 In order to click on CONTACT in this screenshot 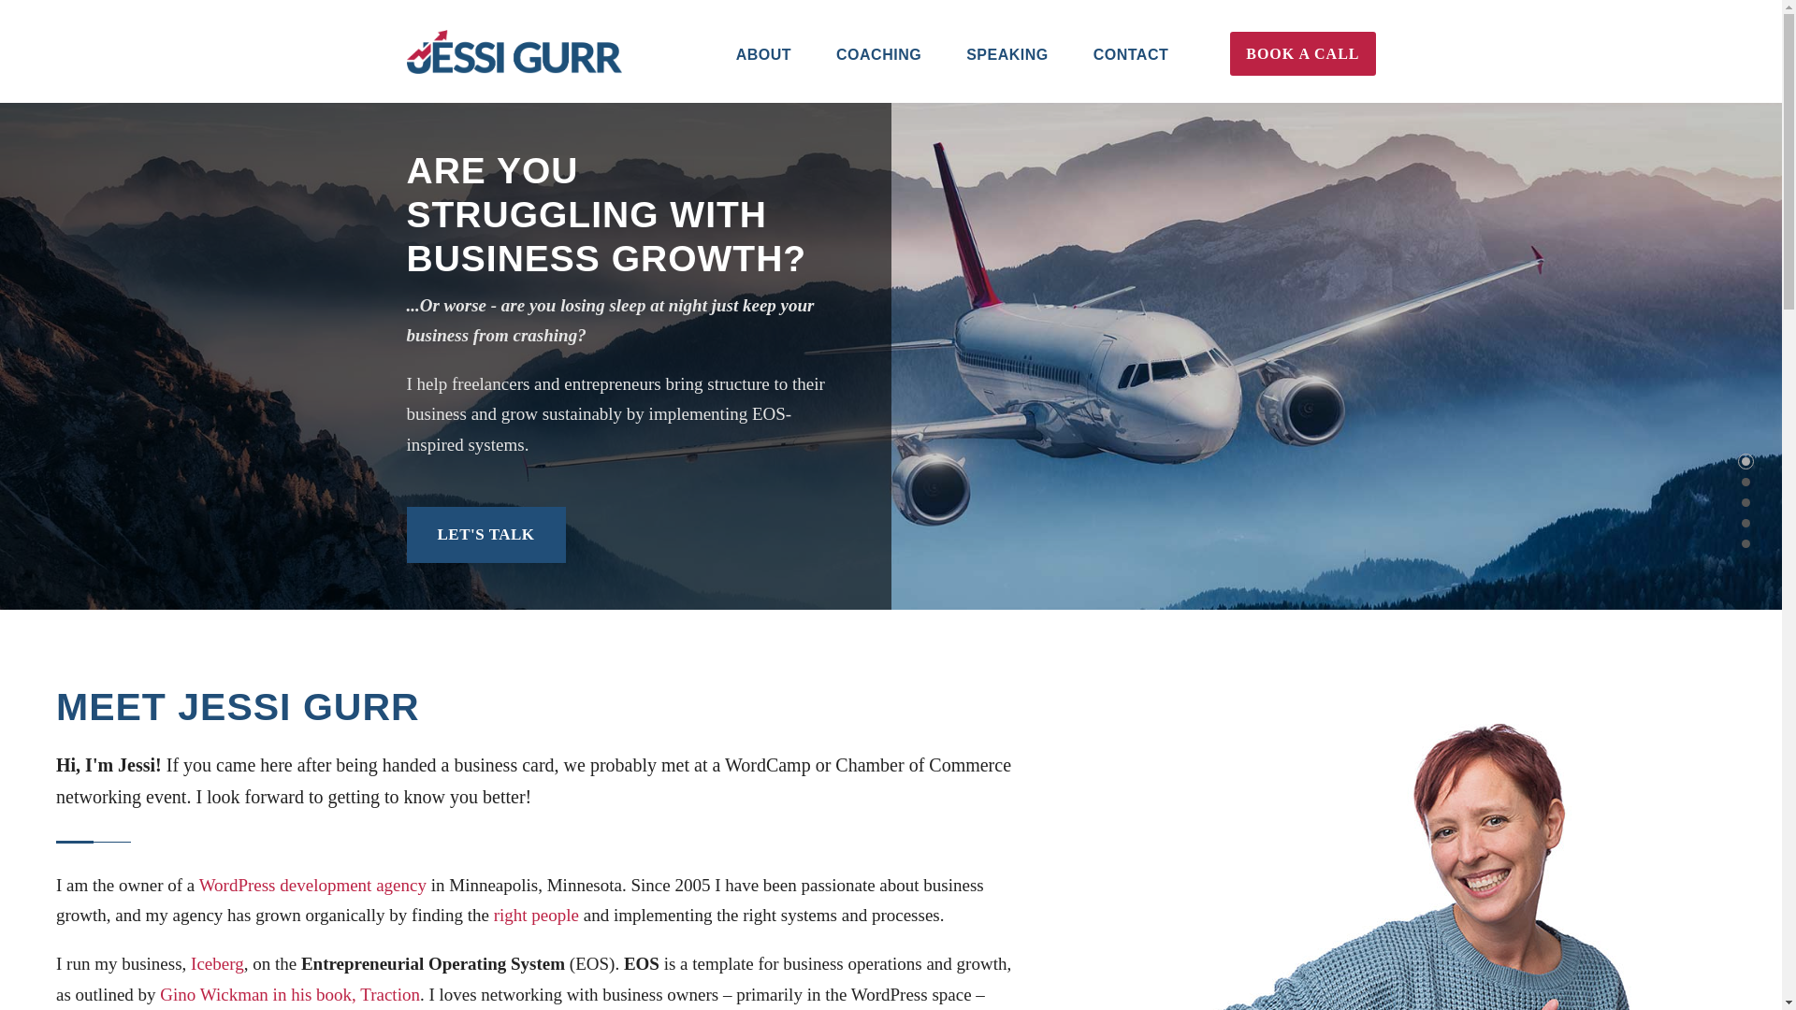, I will do `click(1131, 73)`.